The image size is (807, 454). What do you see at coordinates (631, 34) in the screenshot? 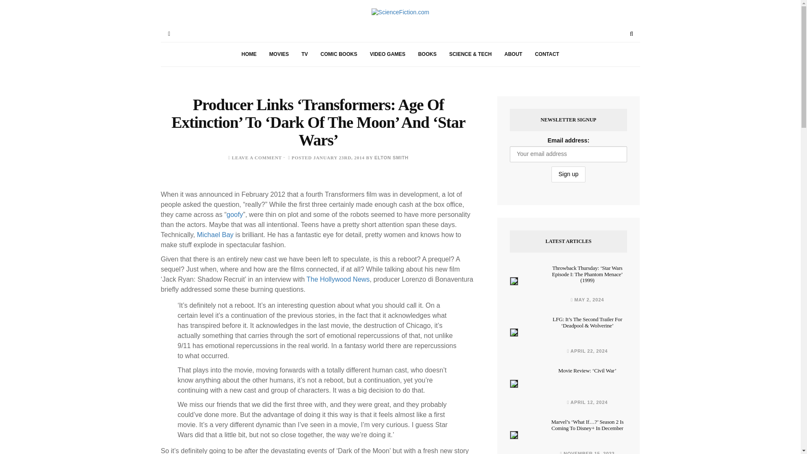
I see `Search` at bounding box center [631, 34].